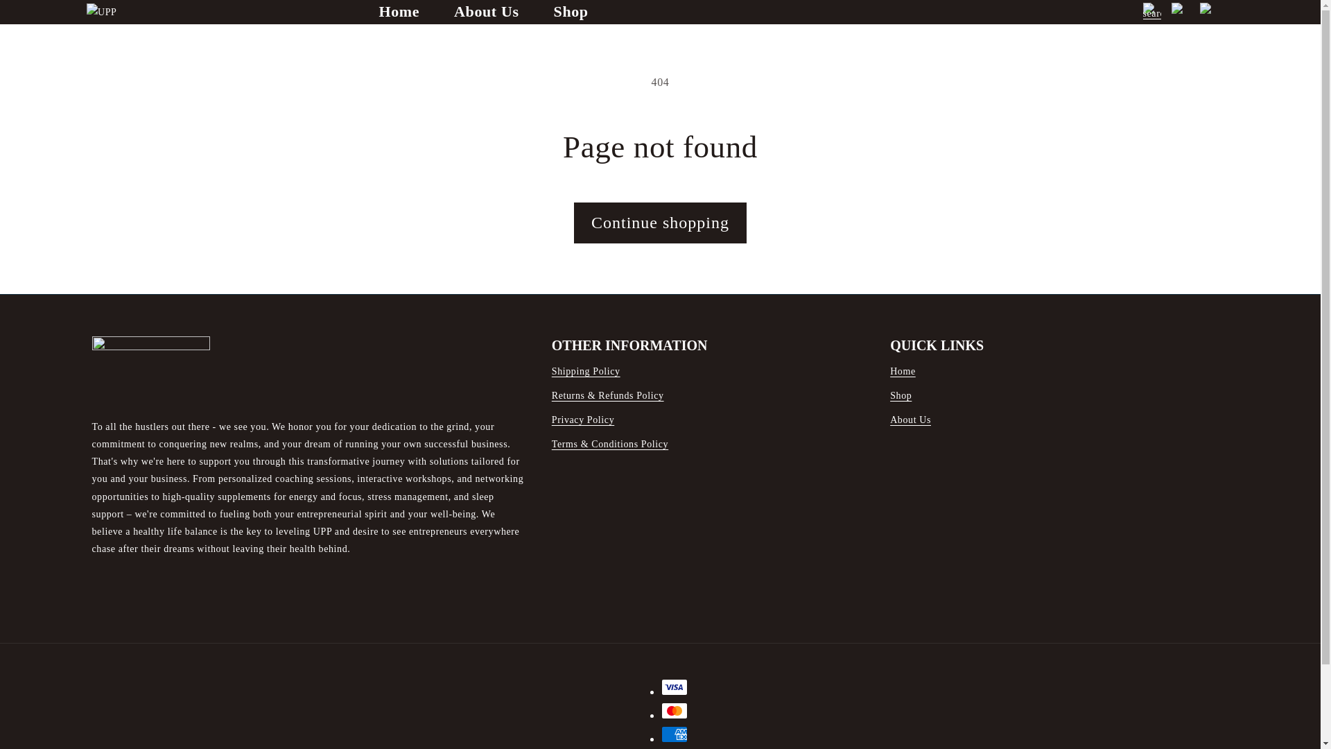 The image size is (1331, 749). I want to click on Continue shopping, so click(660, 223).